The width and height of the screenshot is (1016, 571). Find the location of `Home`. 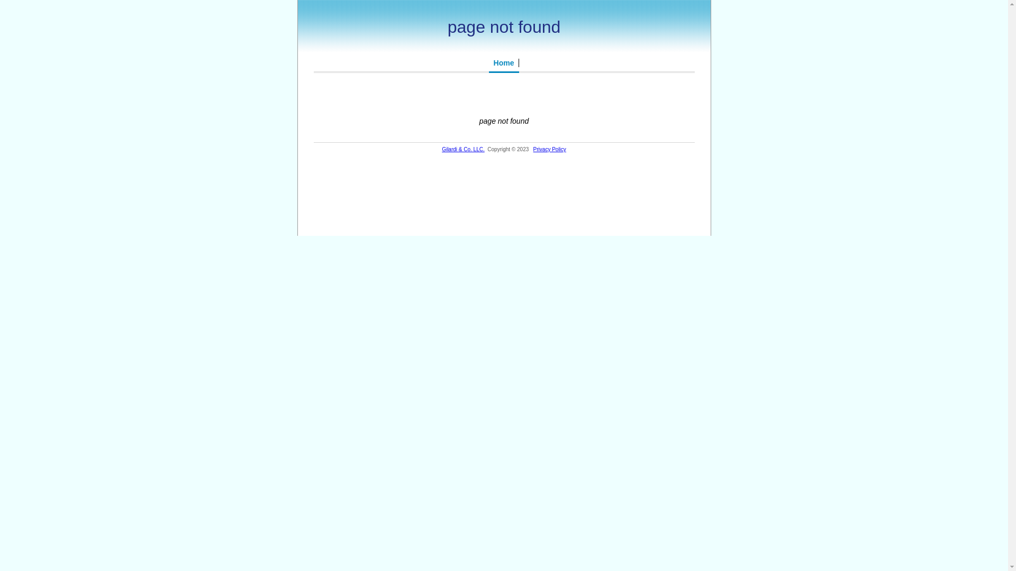

Home is located at coordinates (504, 63).